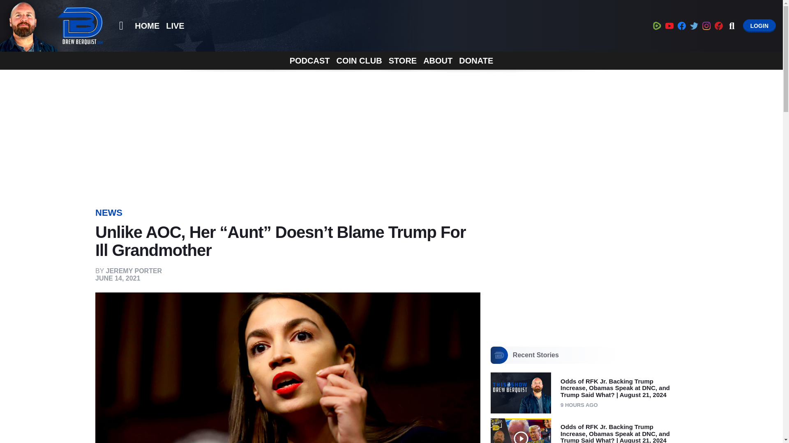 The width and height of the screenshot is (789, 443). What do you see at coordinates (175, 26) in the screenshot?
I see `LIVE` at bounding box center [175, 26].